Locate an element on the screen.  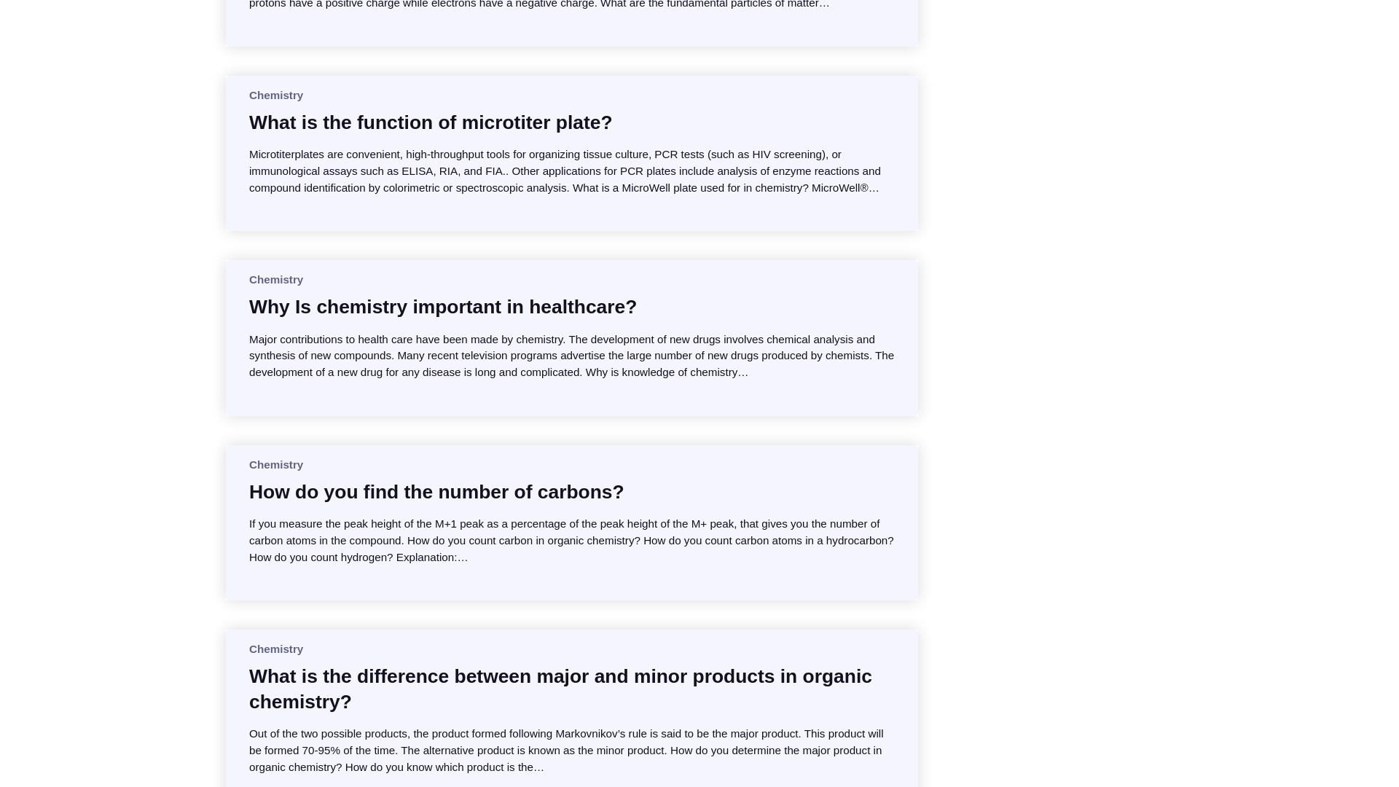
Chemistry is located at coordinates (275, 95).